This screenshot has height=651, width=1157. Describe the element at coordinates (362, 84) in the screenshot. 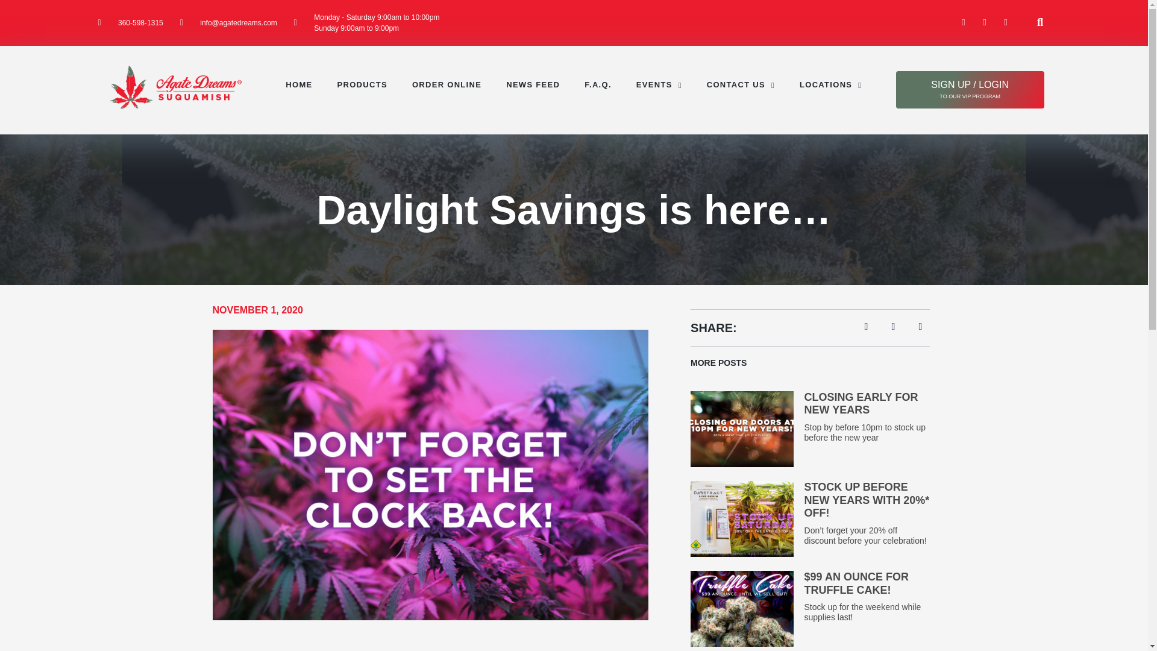

I see `PRODUCTS` at that location.